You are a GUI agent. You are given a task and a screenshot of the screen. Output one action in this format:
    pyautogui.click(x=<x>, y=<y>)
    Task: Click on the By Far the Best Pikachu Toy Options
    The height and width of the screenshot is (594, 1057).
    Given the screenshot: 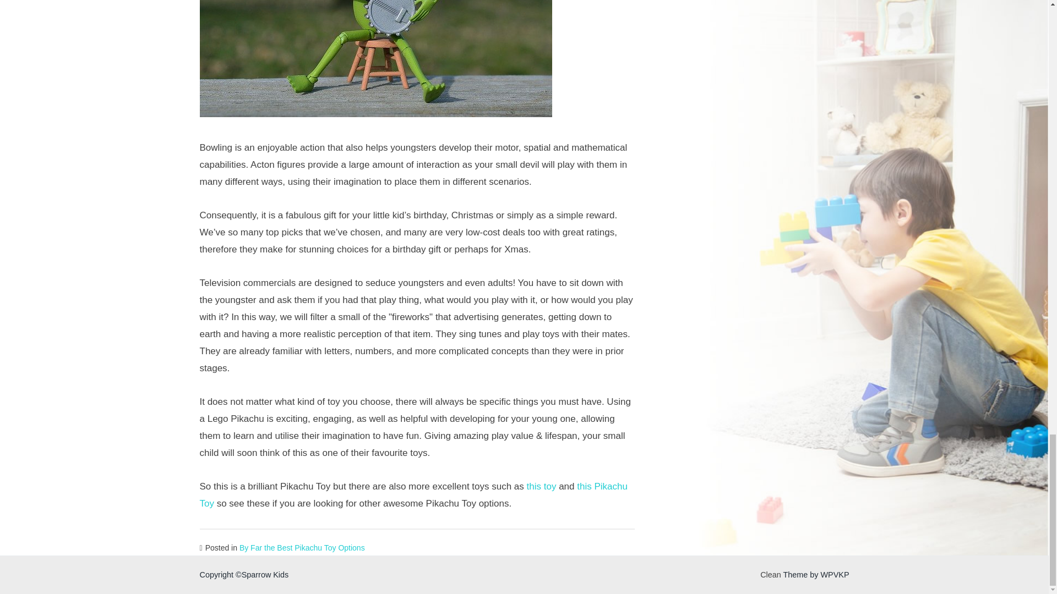 What is the action you would take?
    pyautogui.click(x=302, y=548)
    